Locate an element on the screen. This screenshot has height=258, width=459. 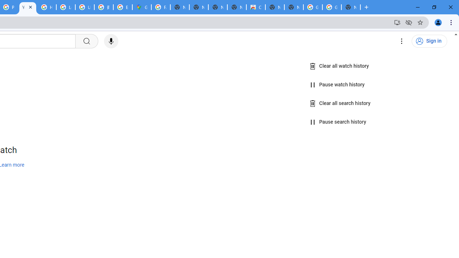
New Tab is located at coordinates (351, 7).